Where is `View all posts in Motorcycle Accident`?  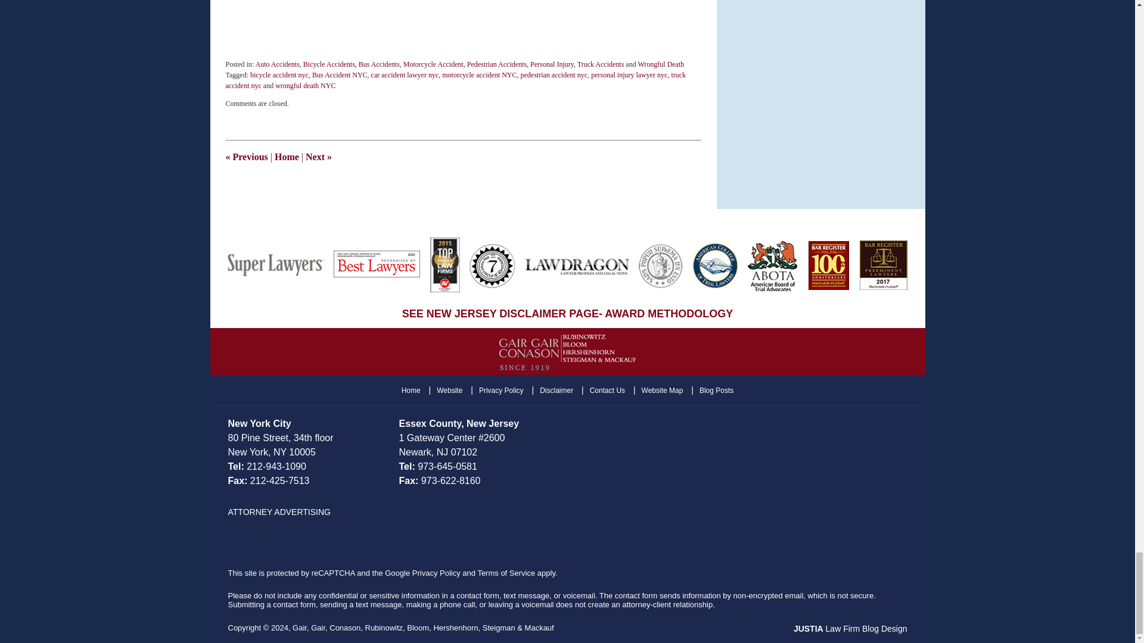
View all posts in Motorcycle Accident is located at coordinates (433, 64).